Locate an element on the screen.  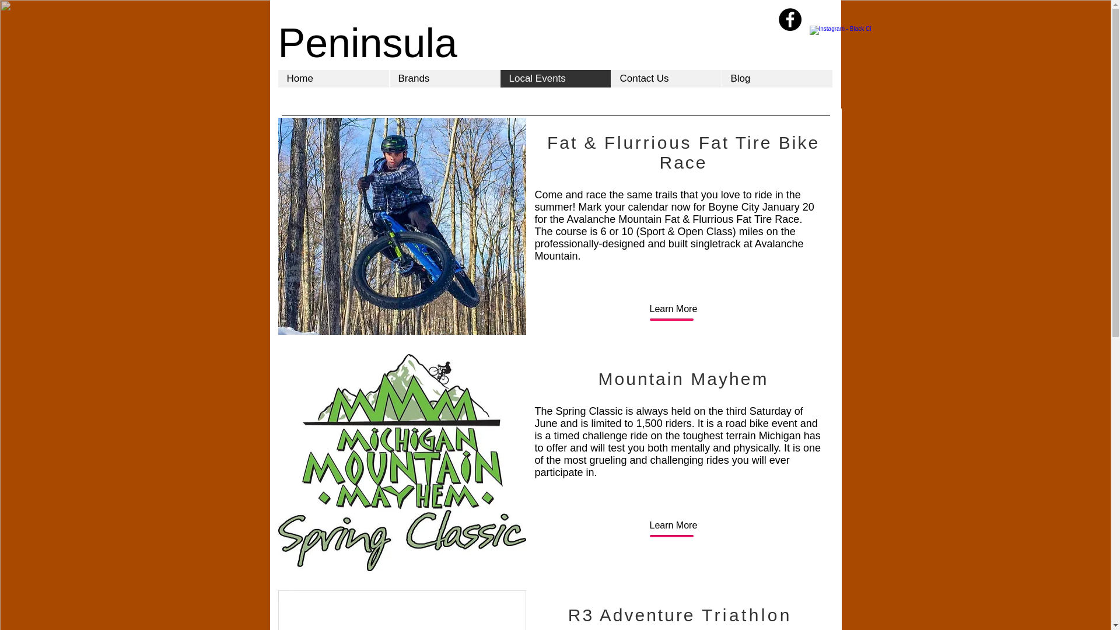
Home is located at coordinates (333, 78).